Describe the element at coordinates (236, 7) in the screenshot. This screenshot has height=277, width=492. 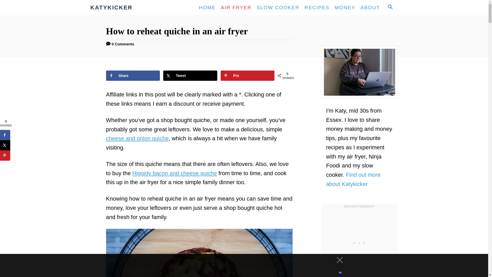
I see `AIR FRYER` at that location.